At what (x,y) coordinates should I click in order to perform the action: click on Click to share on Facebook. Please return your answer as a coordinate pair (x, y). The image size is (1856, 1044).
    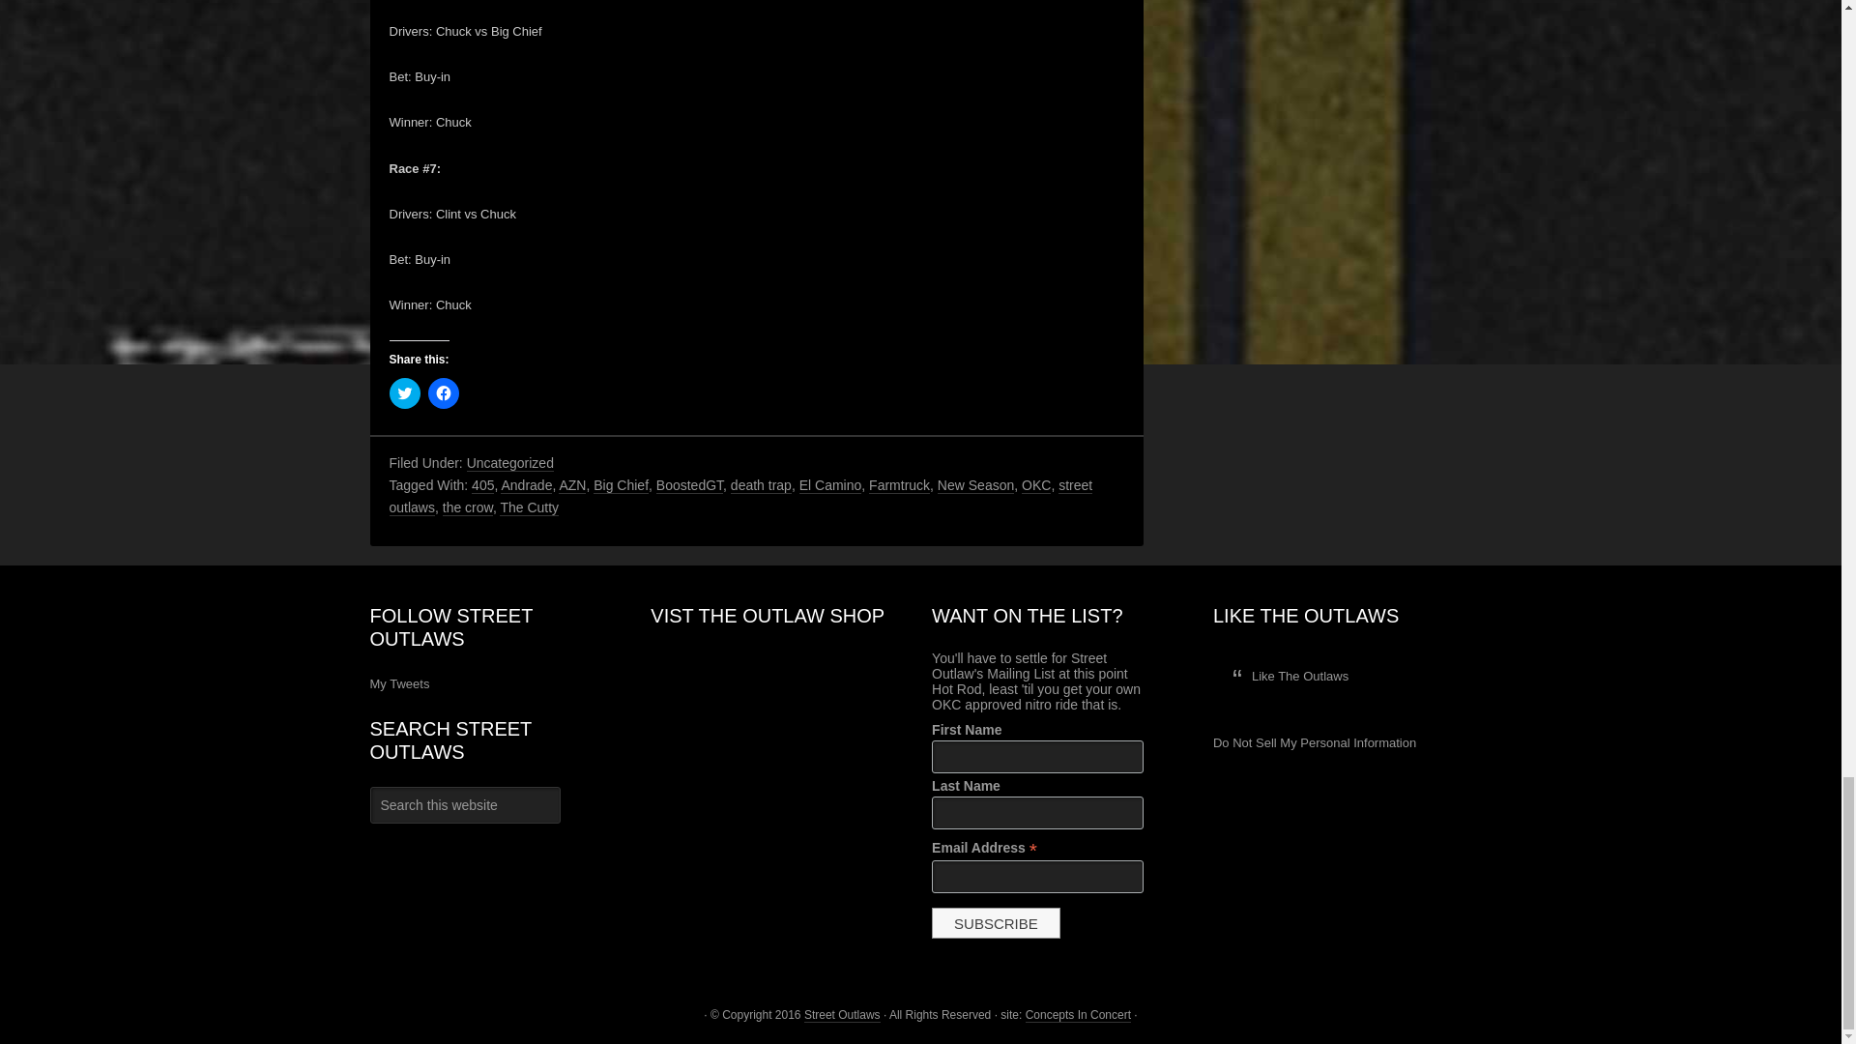
    Looking at the image, I should click on (443, 392).